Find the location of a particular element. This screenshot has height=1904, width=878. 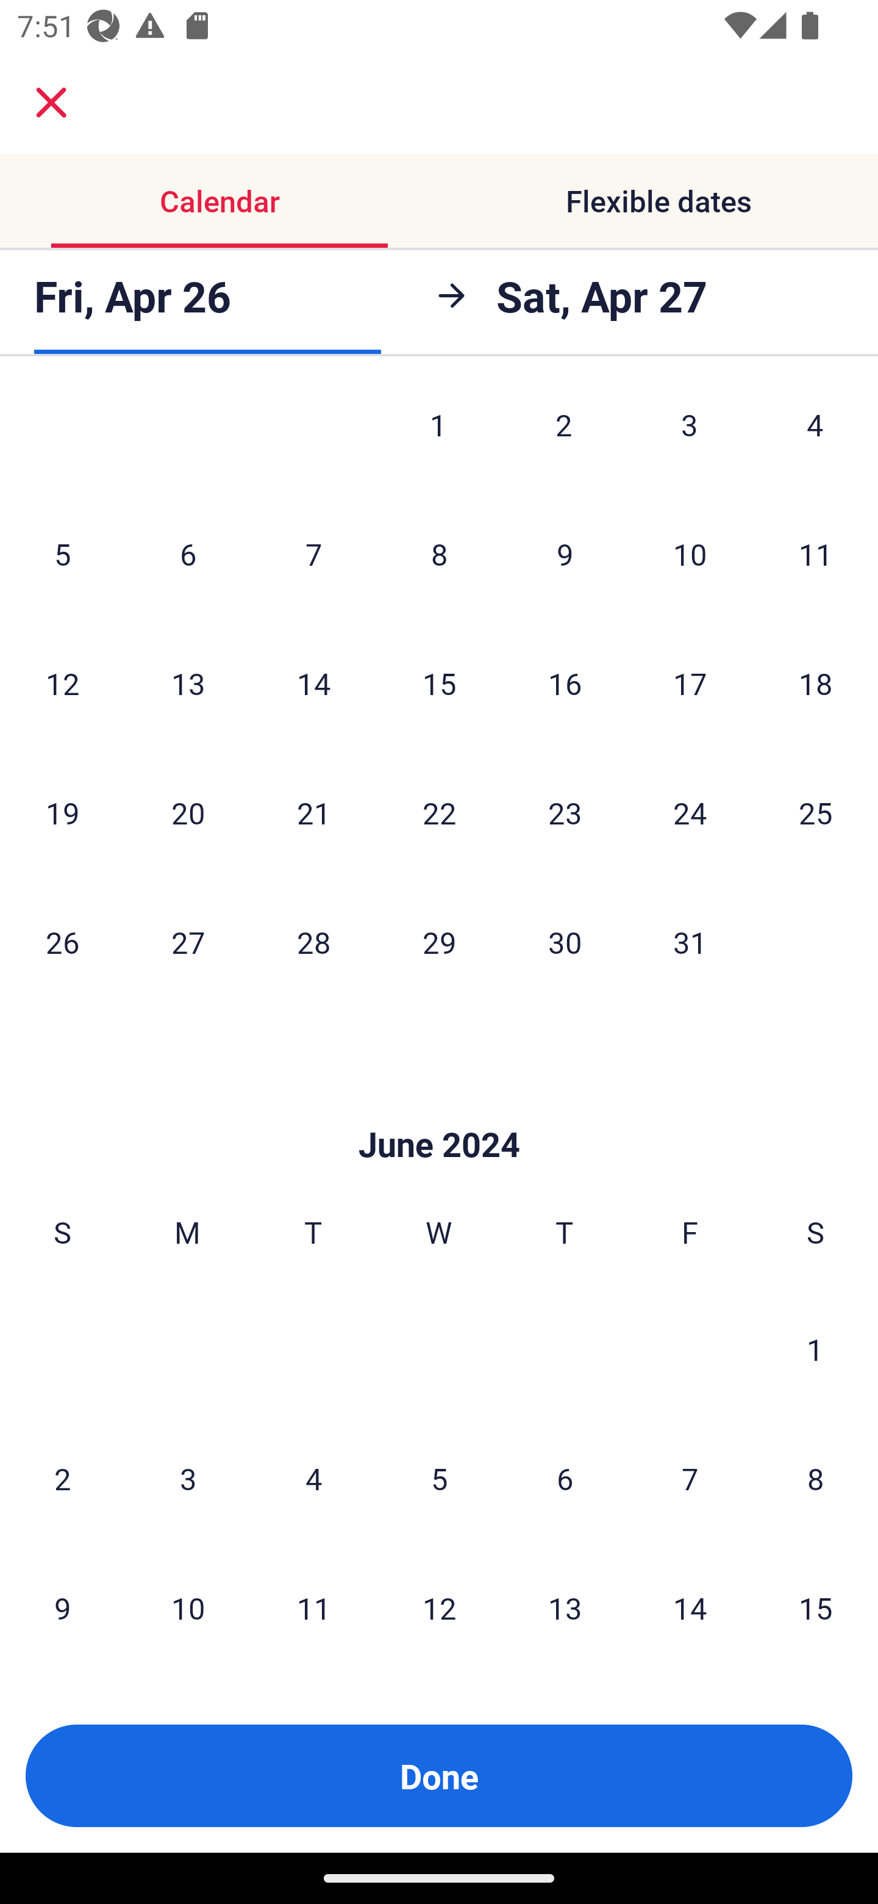

9 Sunday, June 9, 2024 is located at coordinates (62, 1607).